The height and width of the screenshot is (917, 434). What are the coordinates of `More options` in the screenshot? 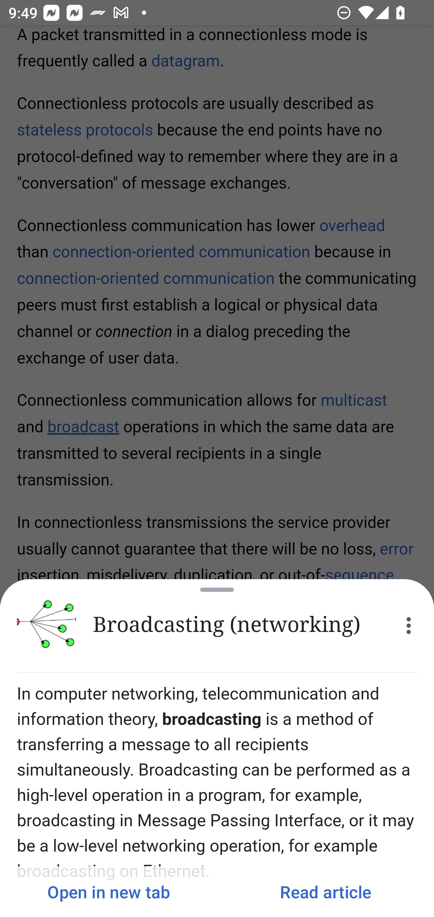 It's located at (409, 626).